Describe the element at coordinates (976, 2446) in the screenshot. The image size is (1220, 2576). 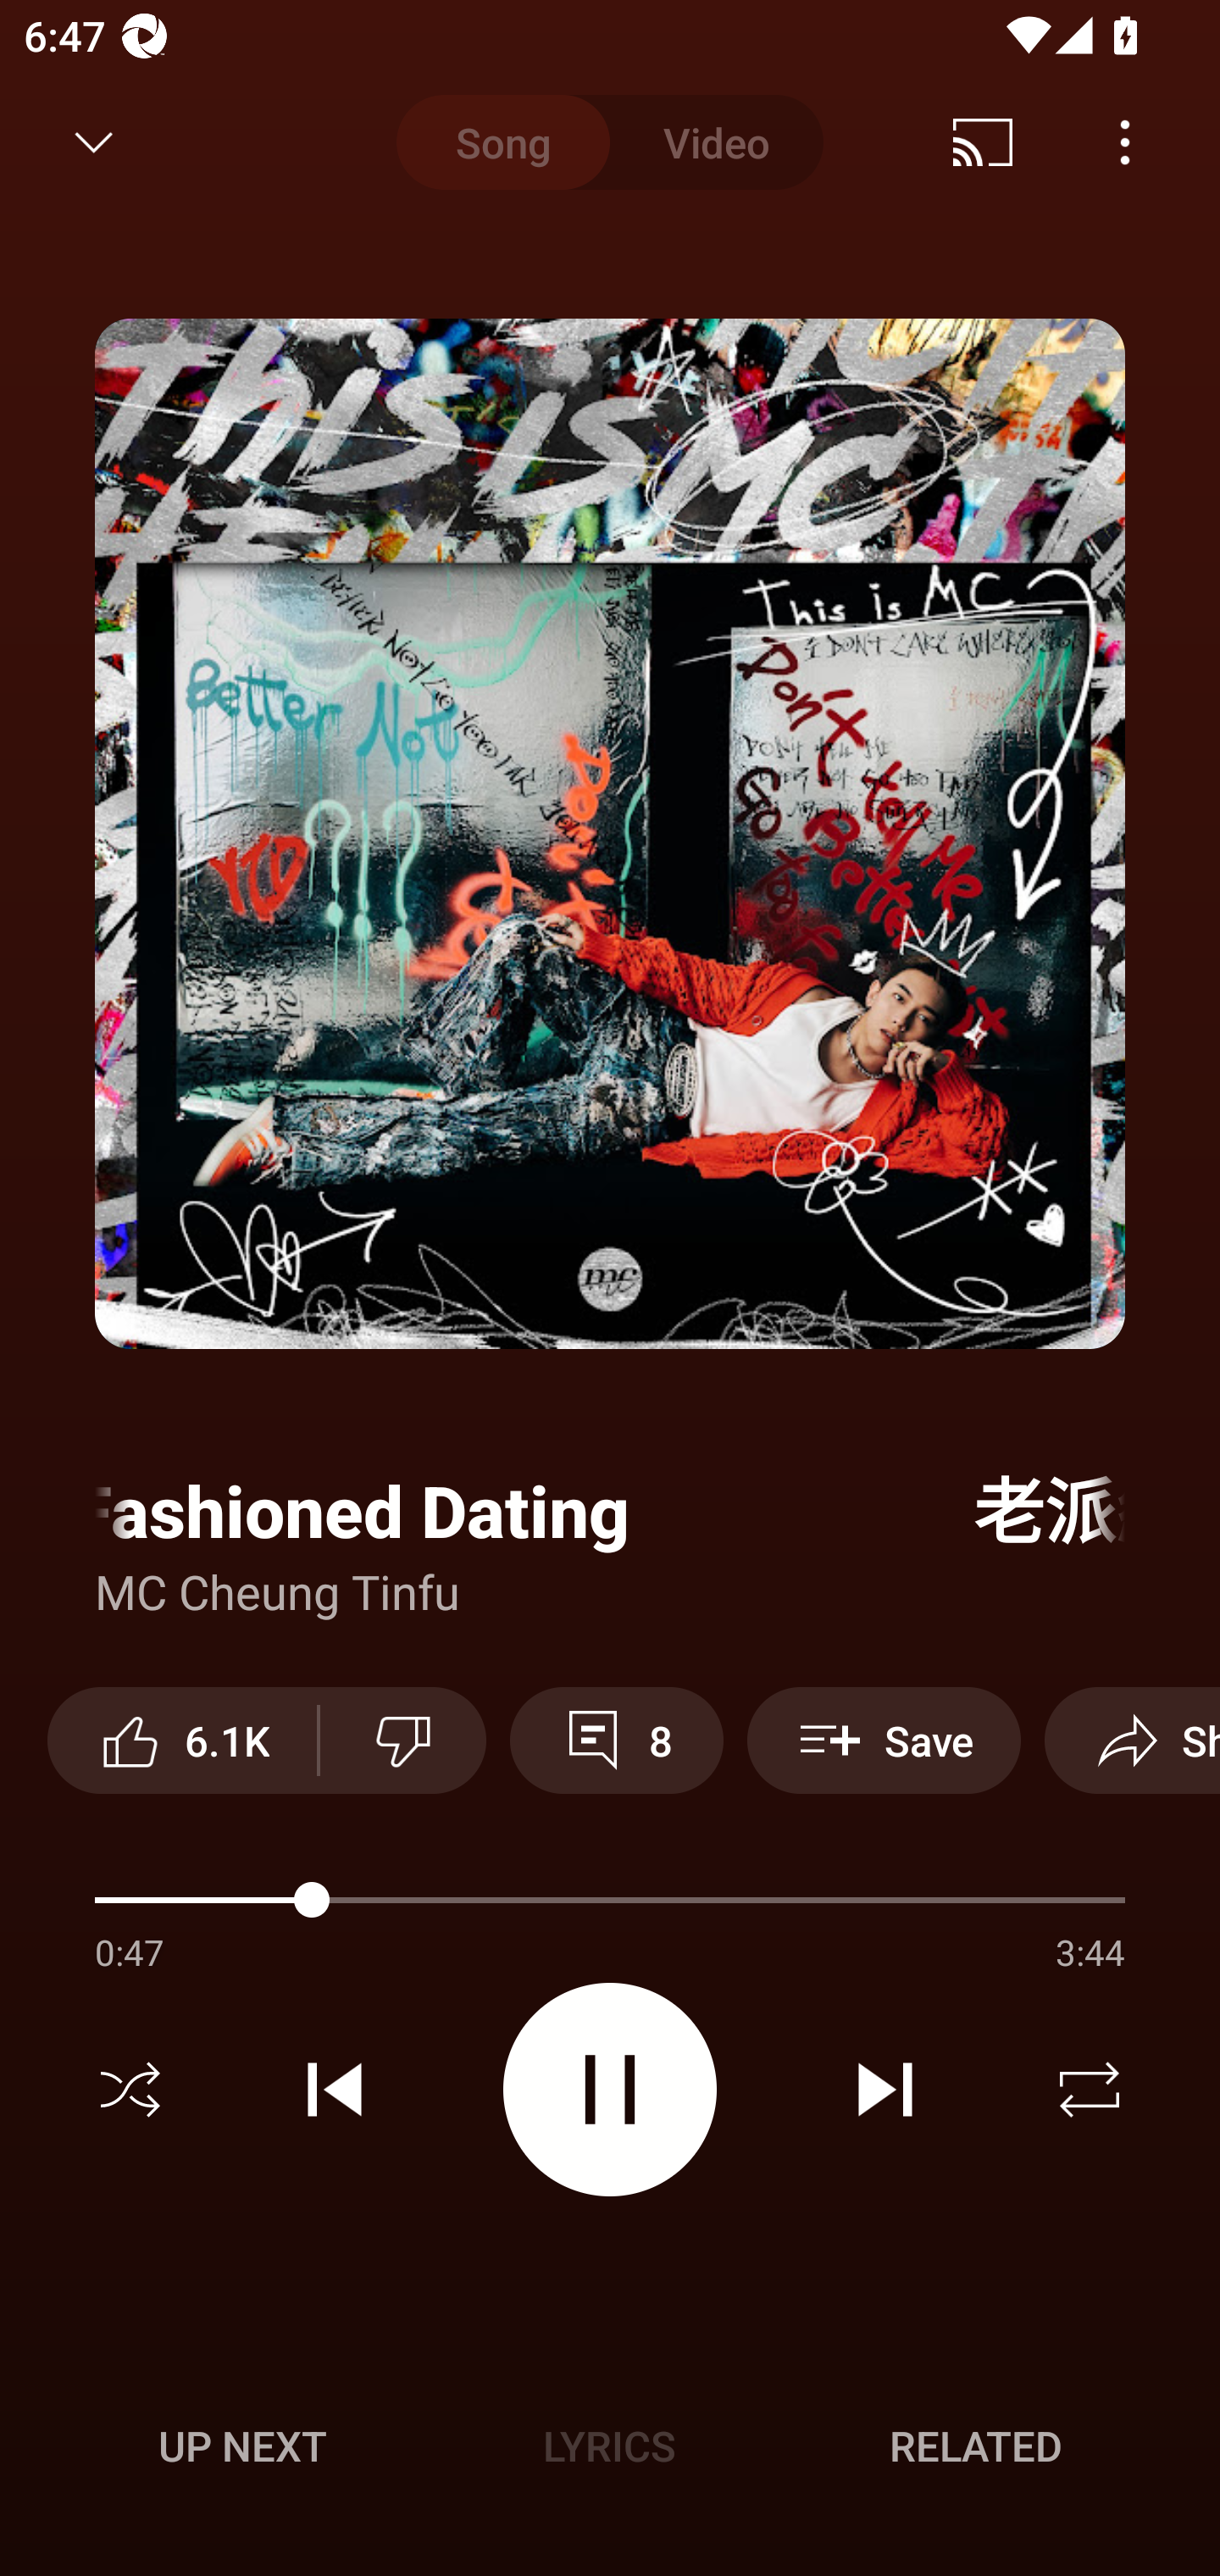
I see `Related RELATED` at that location.